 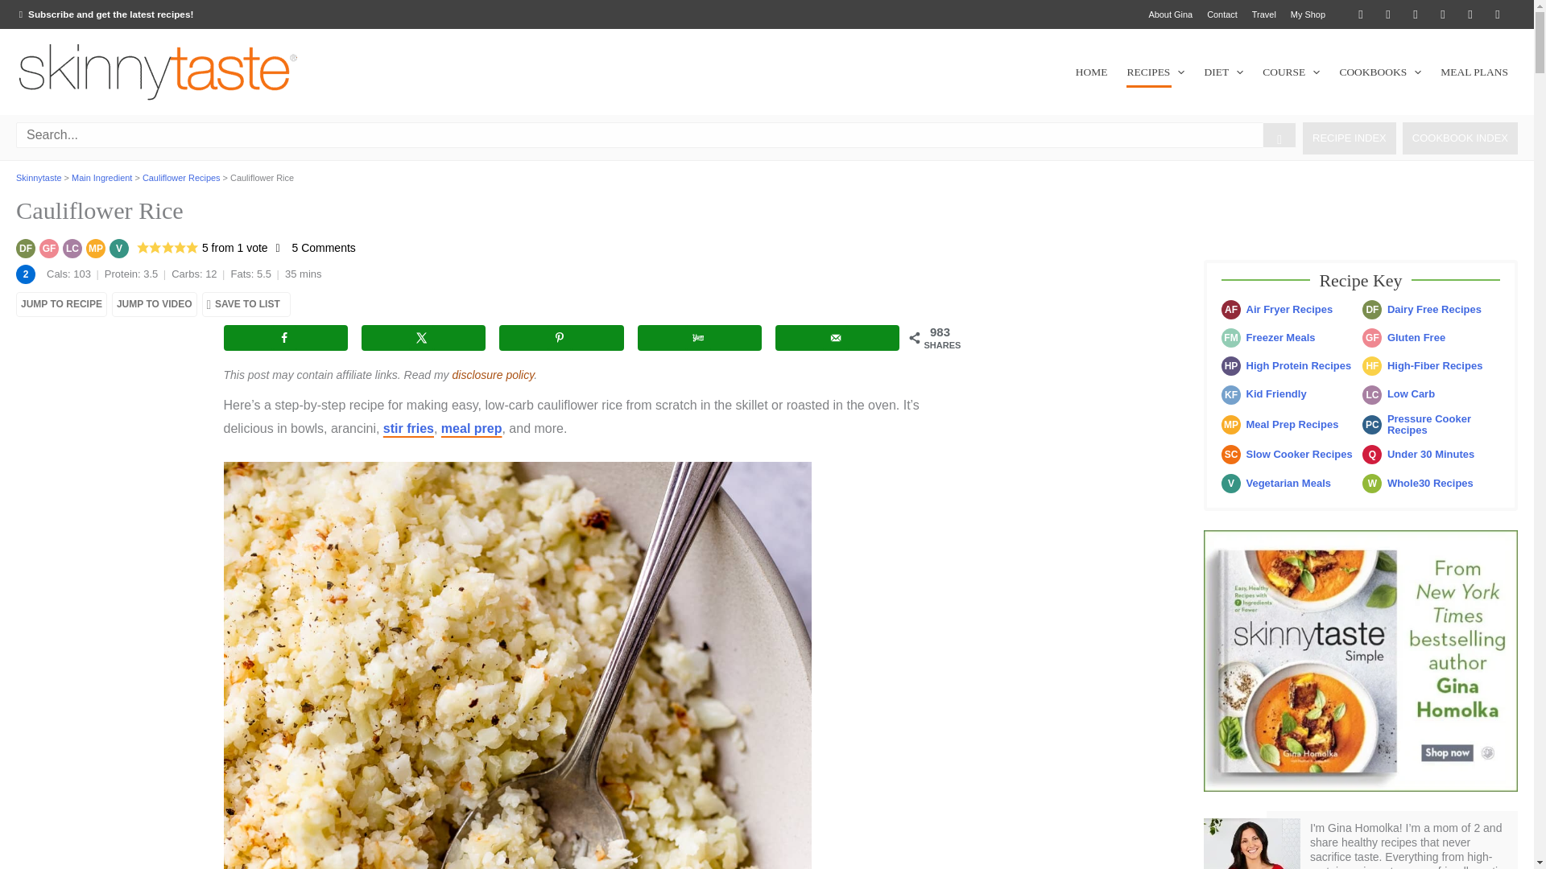 I want to click on Subscribe and get the latest recipes!, so click(x=105, y=13).